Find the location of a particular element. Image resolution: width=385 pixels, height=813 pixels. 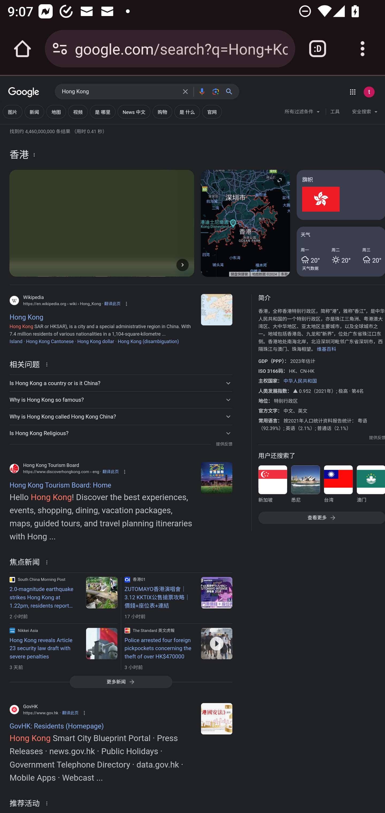

维基百科 is located at coordinates (326, 349).